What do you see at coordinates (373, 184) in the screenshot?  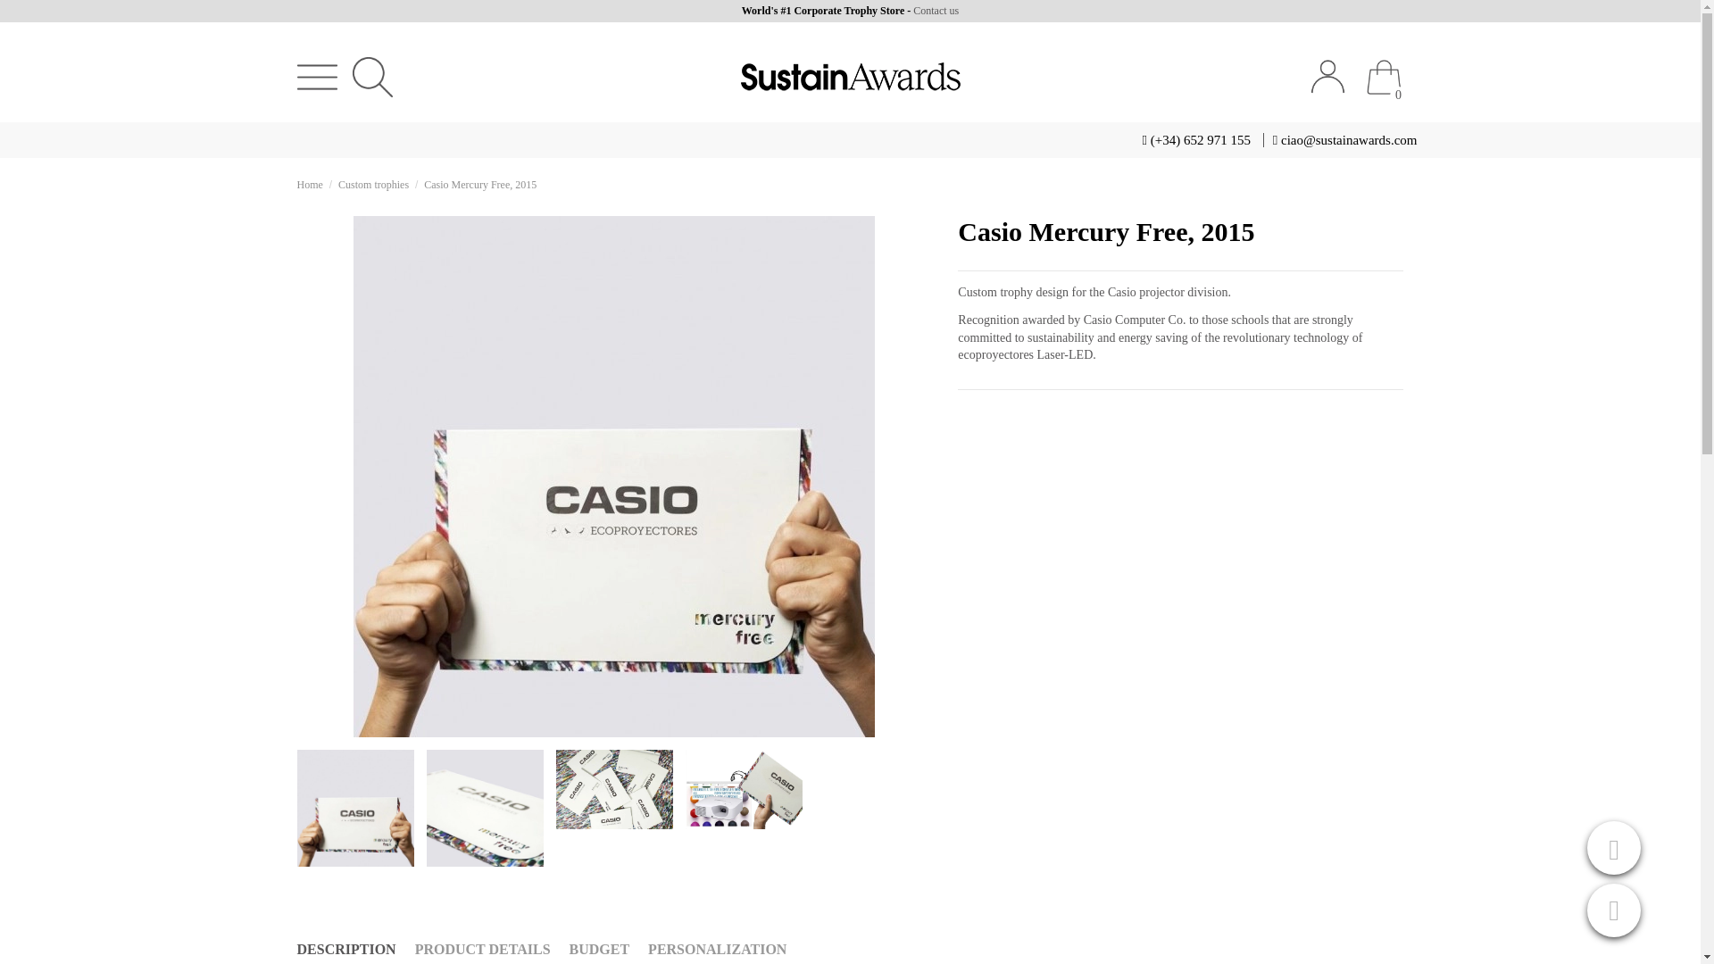 I see `Custom trophies` at bounding box center [373, 184].